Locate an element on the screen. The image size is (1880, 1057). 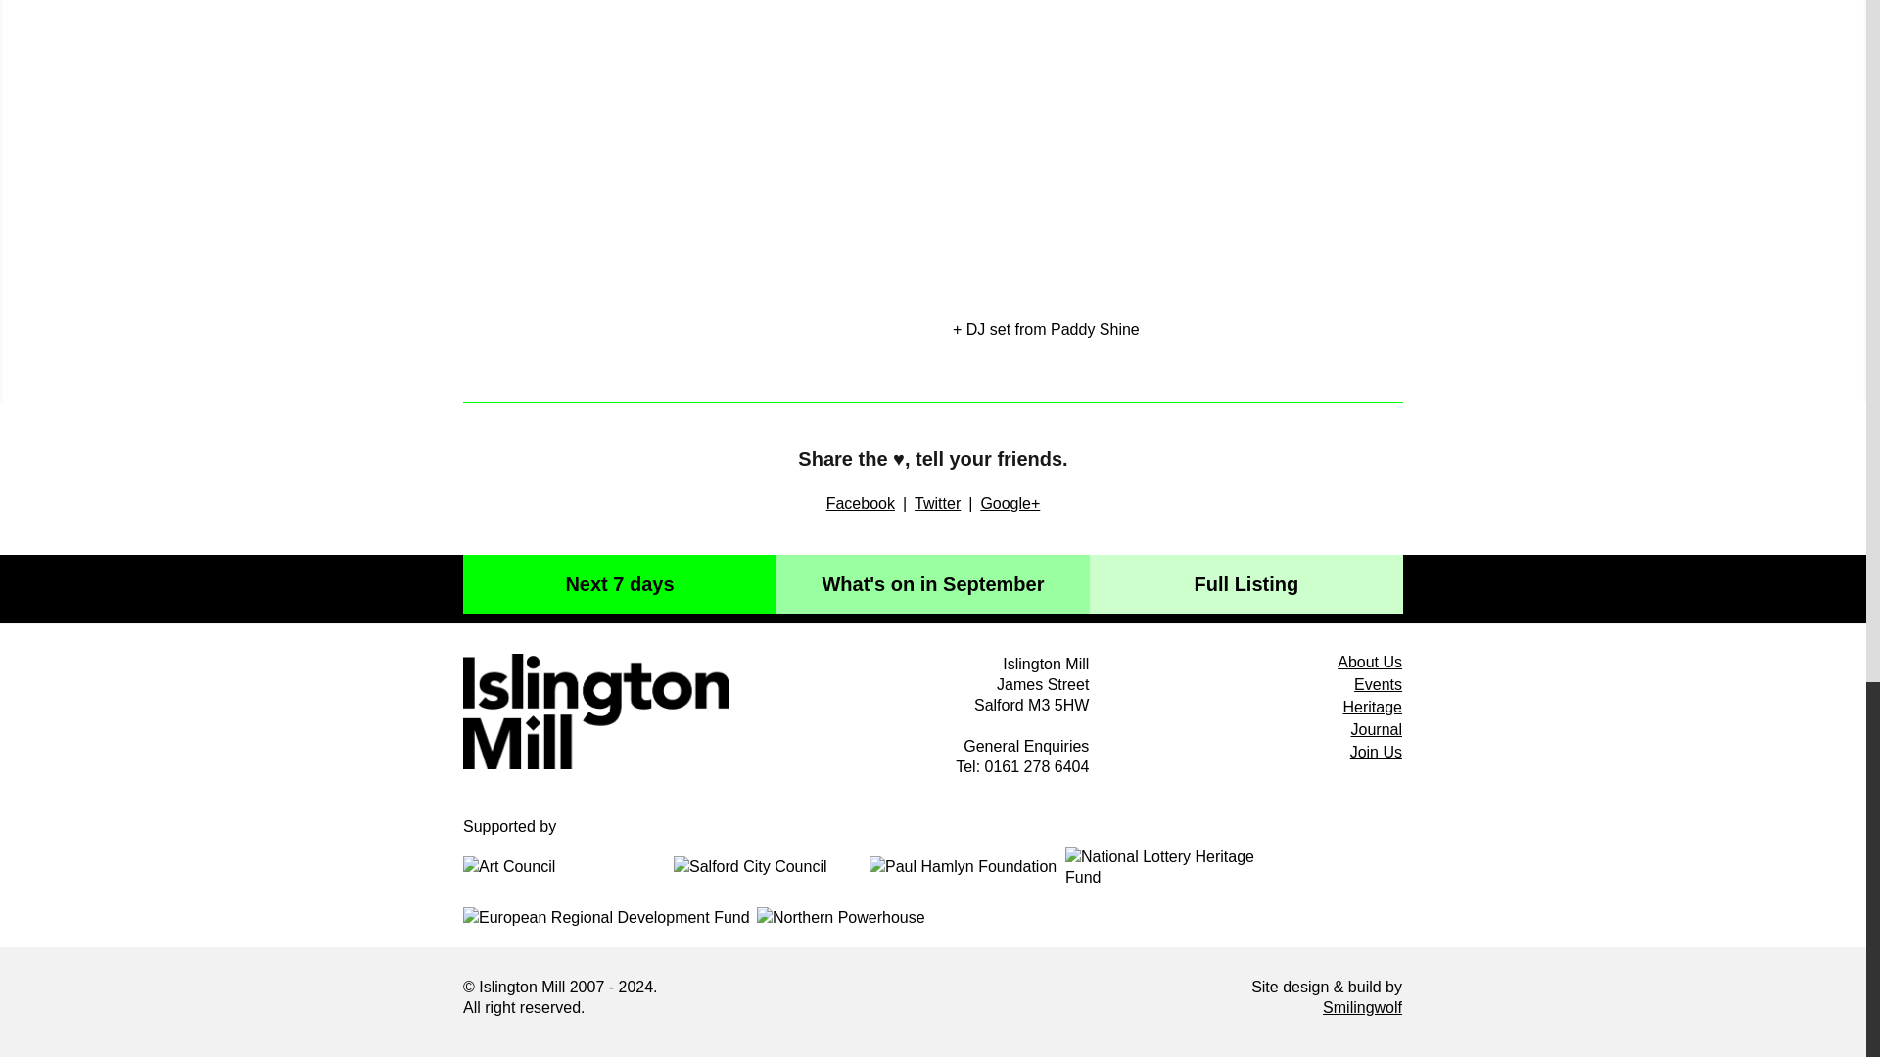
Next 7 days is located at coordinates (619, 584).